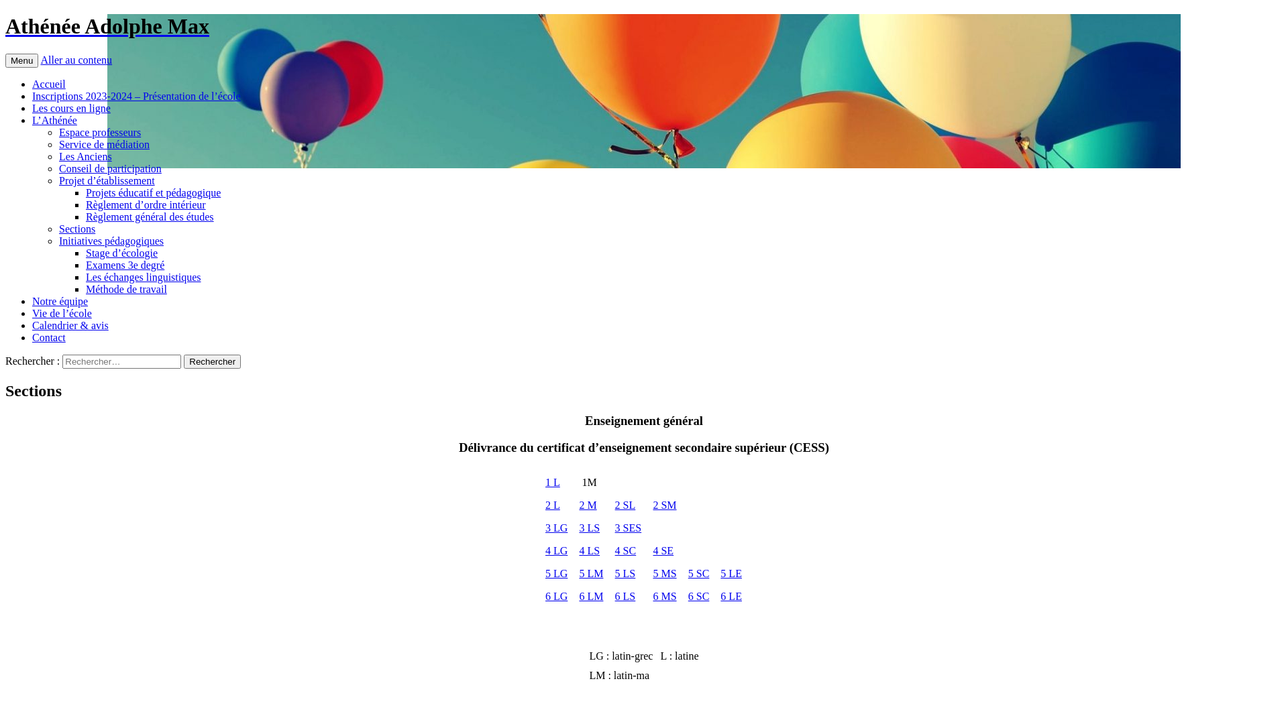 This screenshot has height=724, width=1288. I want to click on 4 LG, so click(557, 551).